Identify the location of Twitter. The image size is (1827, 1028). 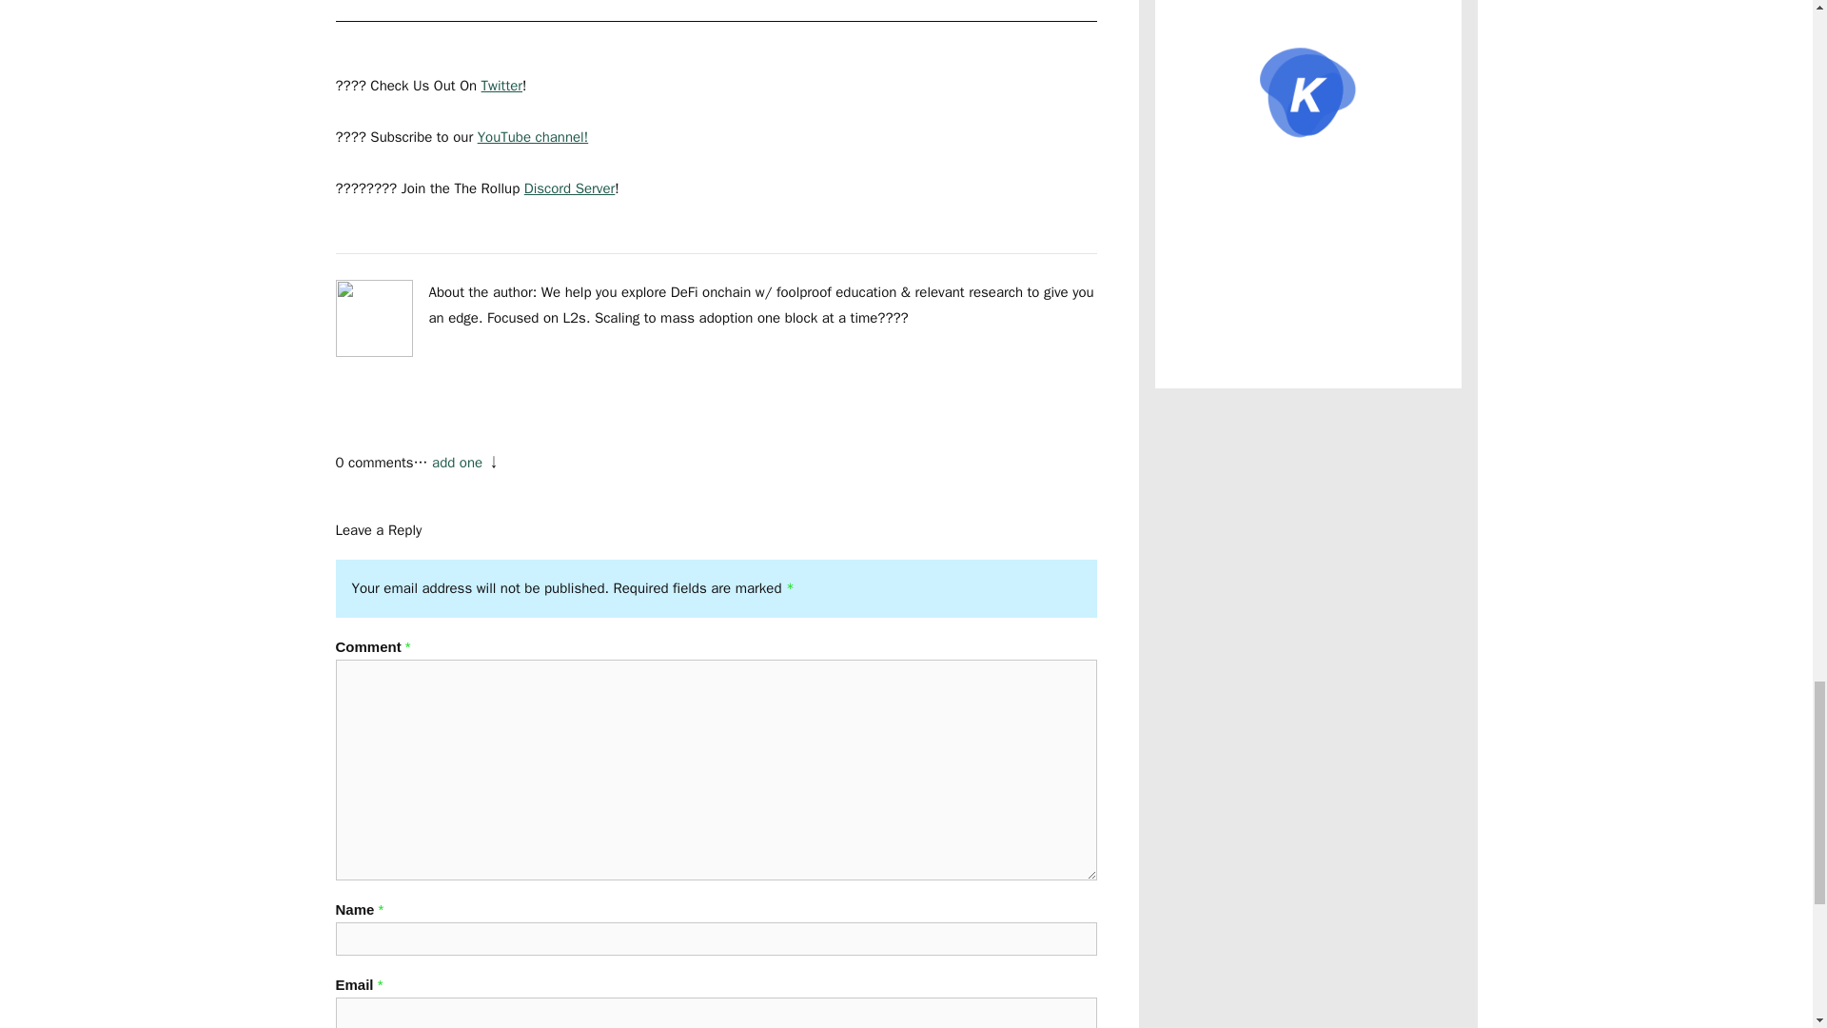
(502, 86).